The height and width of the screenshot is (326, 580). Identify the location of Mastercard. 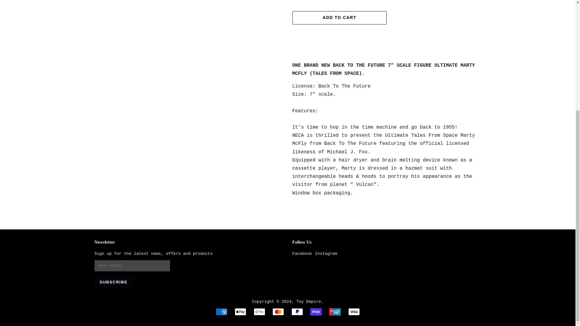
(278, 312).